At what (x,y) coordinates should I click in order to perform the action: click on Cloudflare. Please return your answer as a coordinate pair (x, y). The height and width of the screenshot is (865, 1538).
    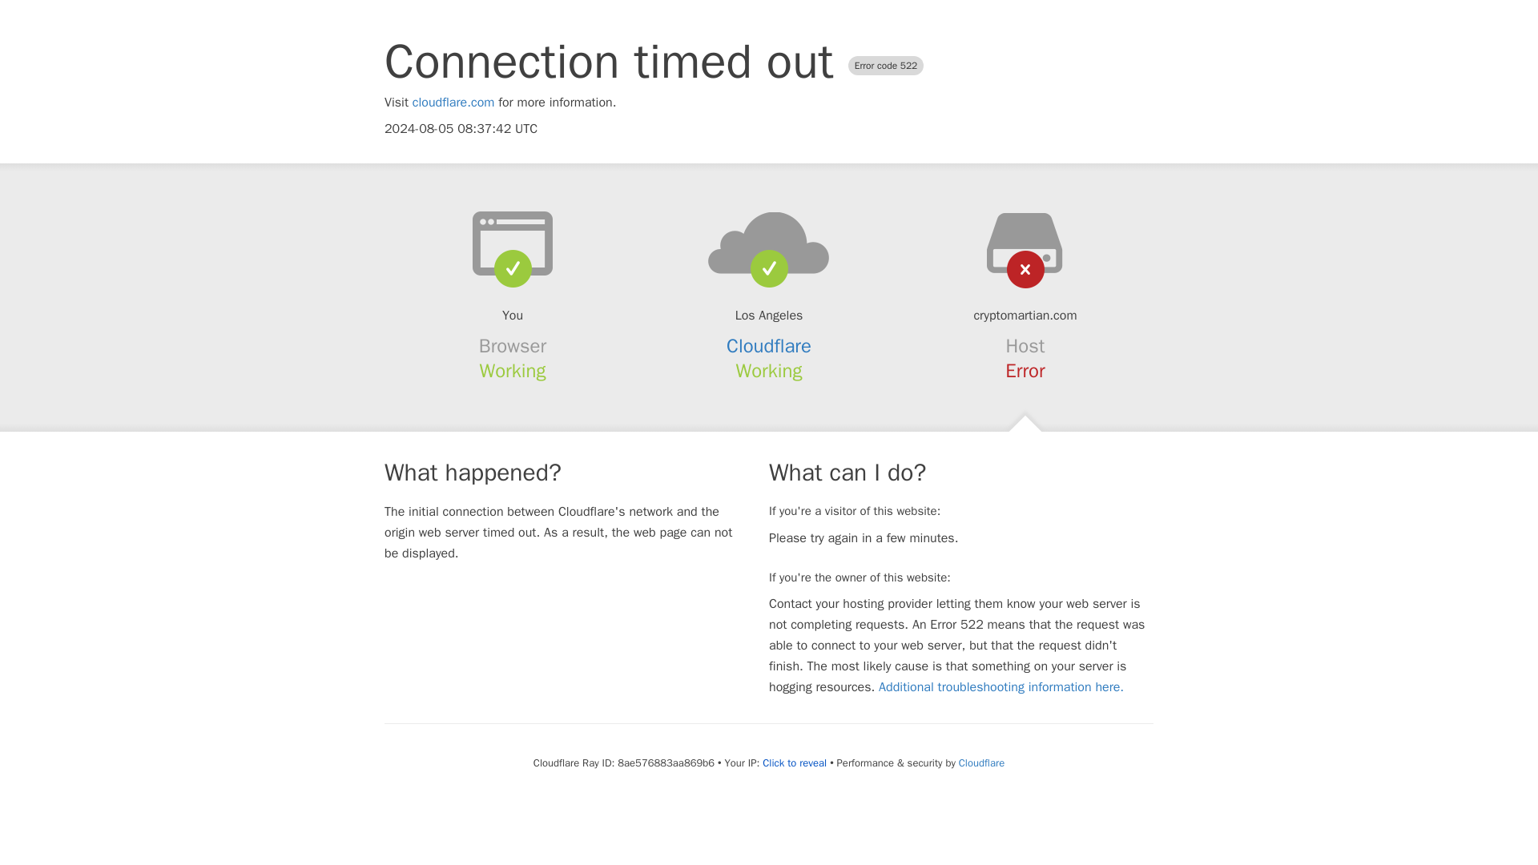
    Looking at the image, I should click on (769, 346).